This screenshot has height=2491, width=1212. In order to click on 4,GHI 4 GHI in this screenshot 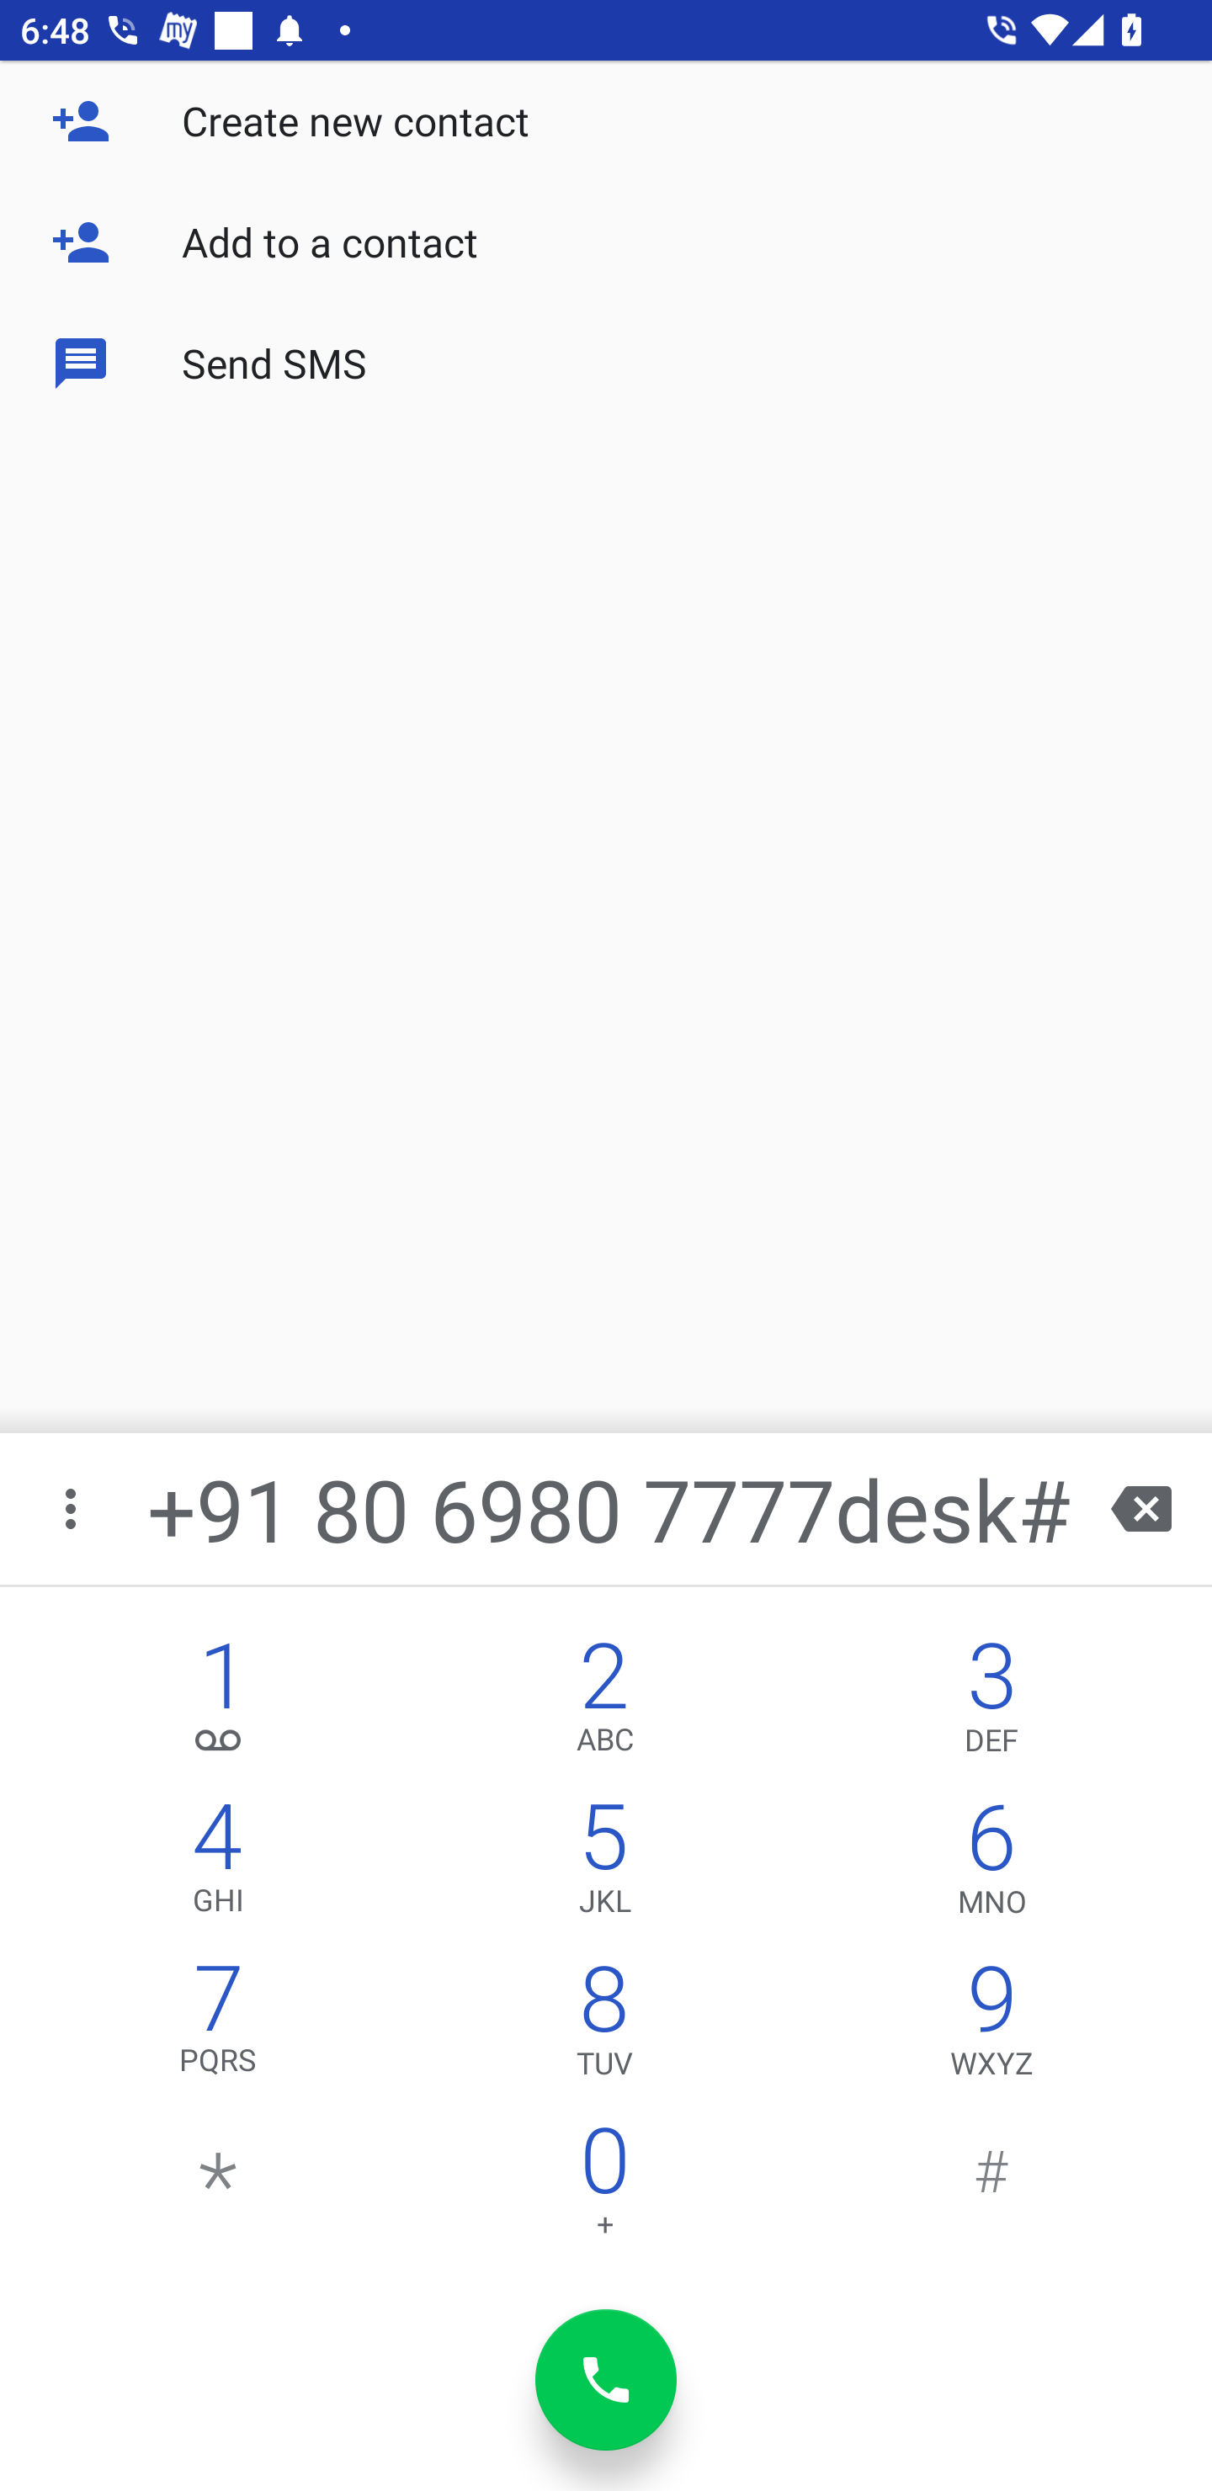, I will do `click(219, 1864)`.